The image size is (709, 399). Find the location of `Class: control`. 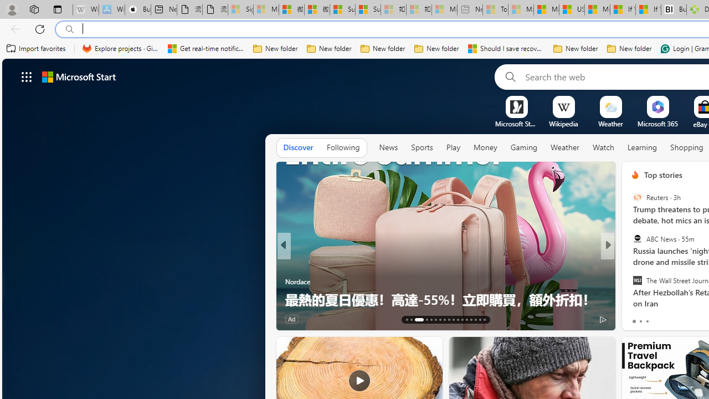

Class: control is located at coordinates (27, 76).